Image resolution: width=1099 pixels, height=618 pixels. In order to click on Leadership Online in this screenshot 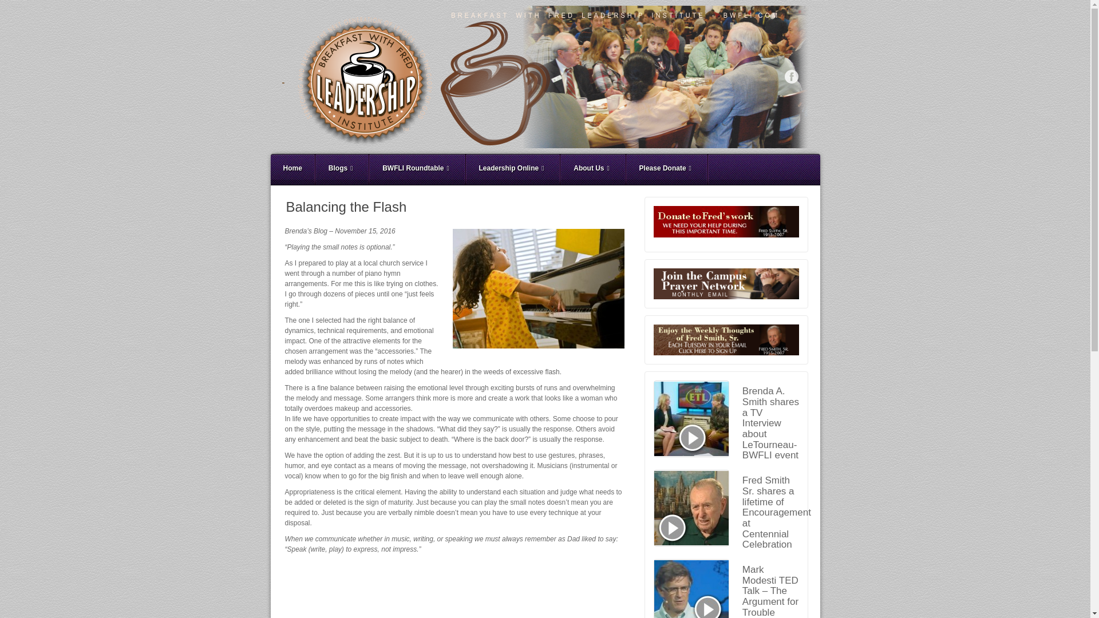, I will do `click(513, 170)`.